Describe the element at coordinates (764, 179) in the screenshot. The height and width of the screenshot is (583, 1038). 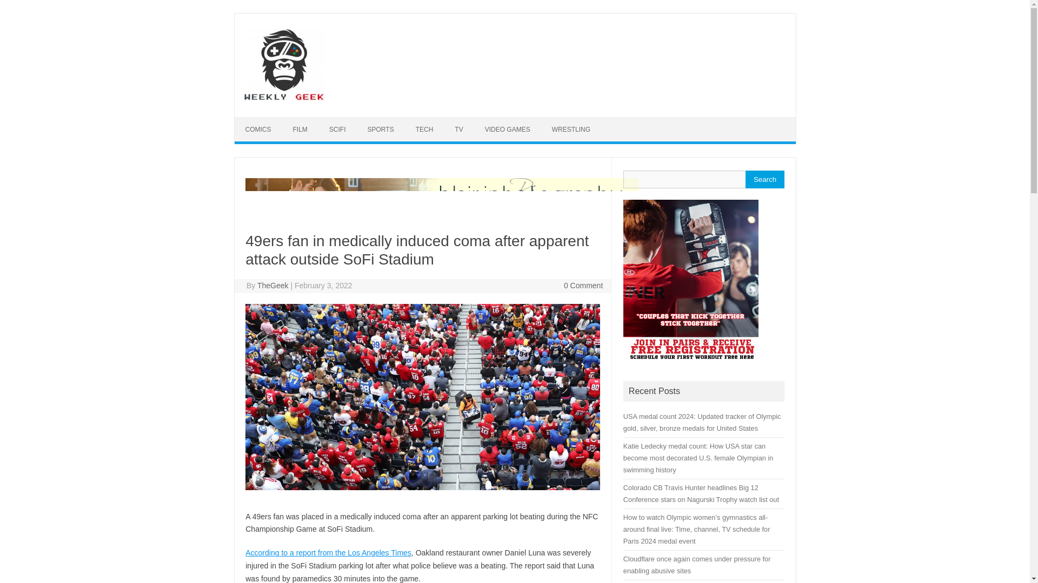
I see `Search` at that location.